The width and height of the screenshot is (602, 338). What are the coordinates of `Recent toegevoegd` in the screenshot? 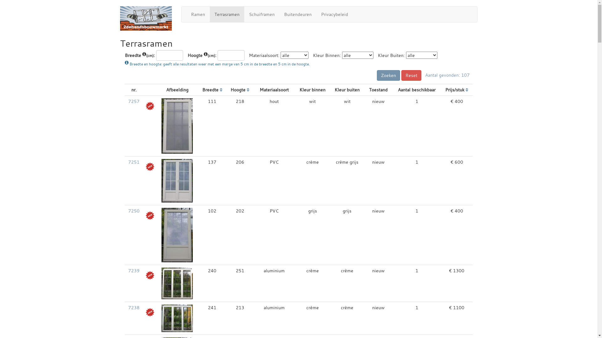 It's located at (150, 106).